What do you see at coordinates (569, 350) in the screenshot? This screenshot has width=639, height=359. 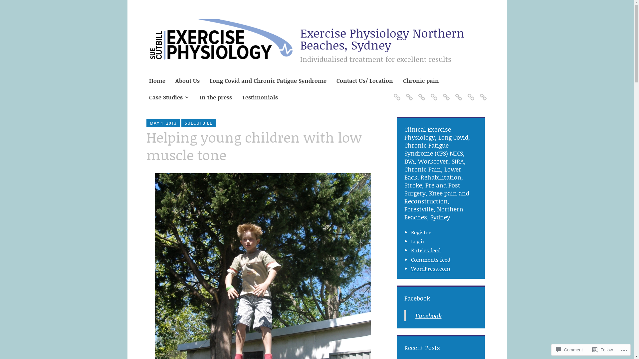 I see `Comment` at bounding box center [569, 350].